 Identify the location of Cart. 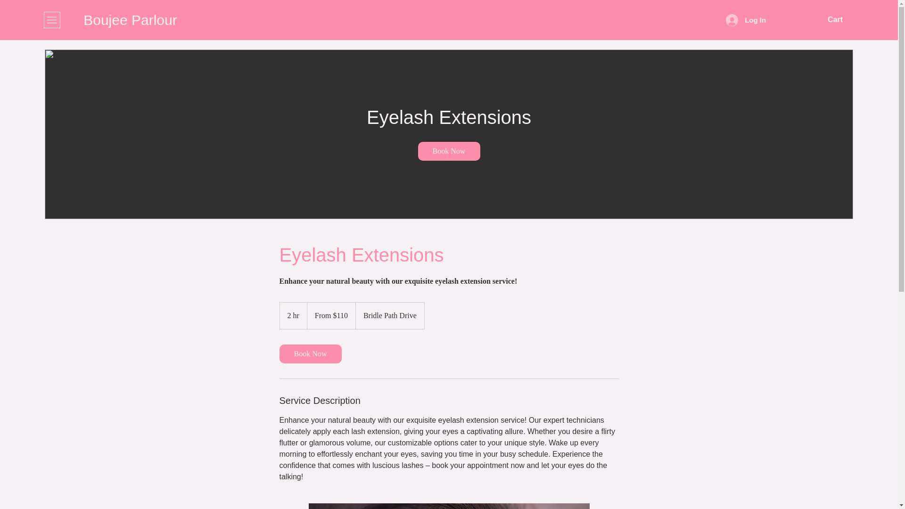
(835, 20).